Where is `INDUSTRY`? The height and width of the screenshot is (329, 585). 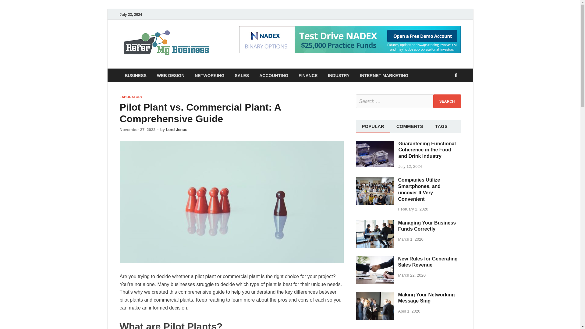 INDUSTRY is located at coordinates (339, 75).